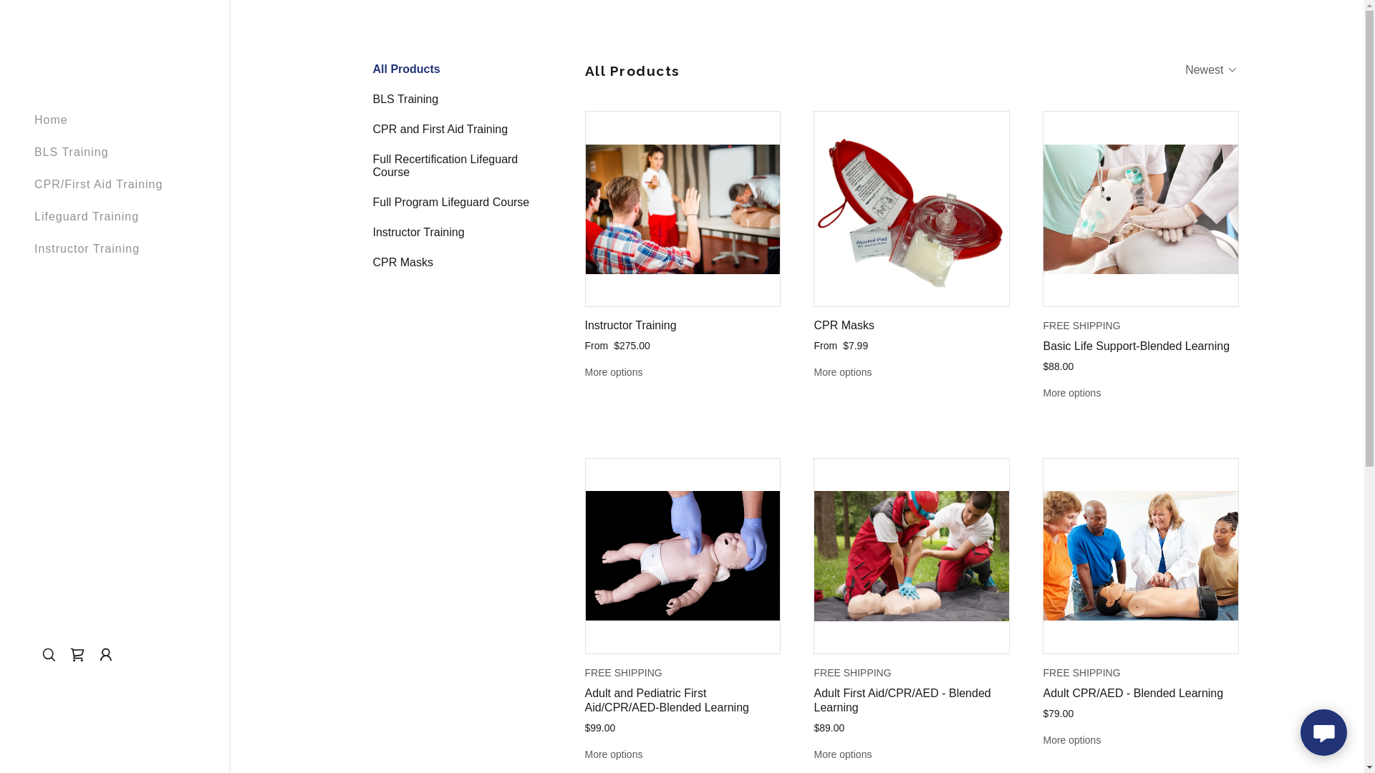 The image size is (1375, 773). What do you see at coordinates (453, 203) in the screenshot?
I see `Full Program Lifeguard Course` at bounding box center [453, 203].